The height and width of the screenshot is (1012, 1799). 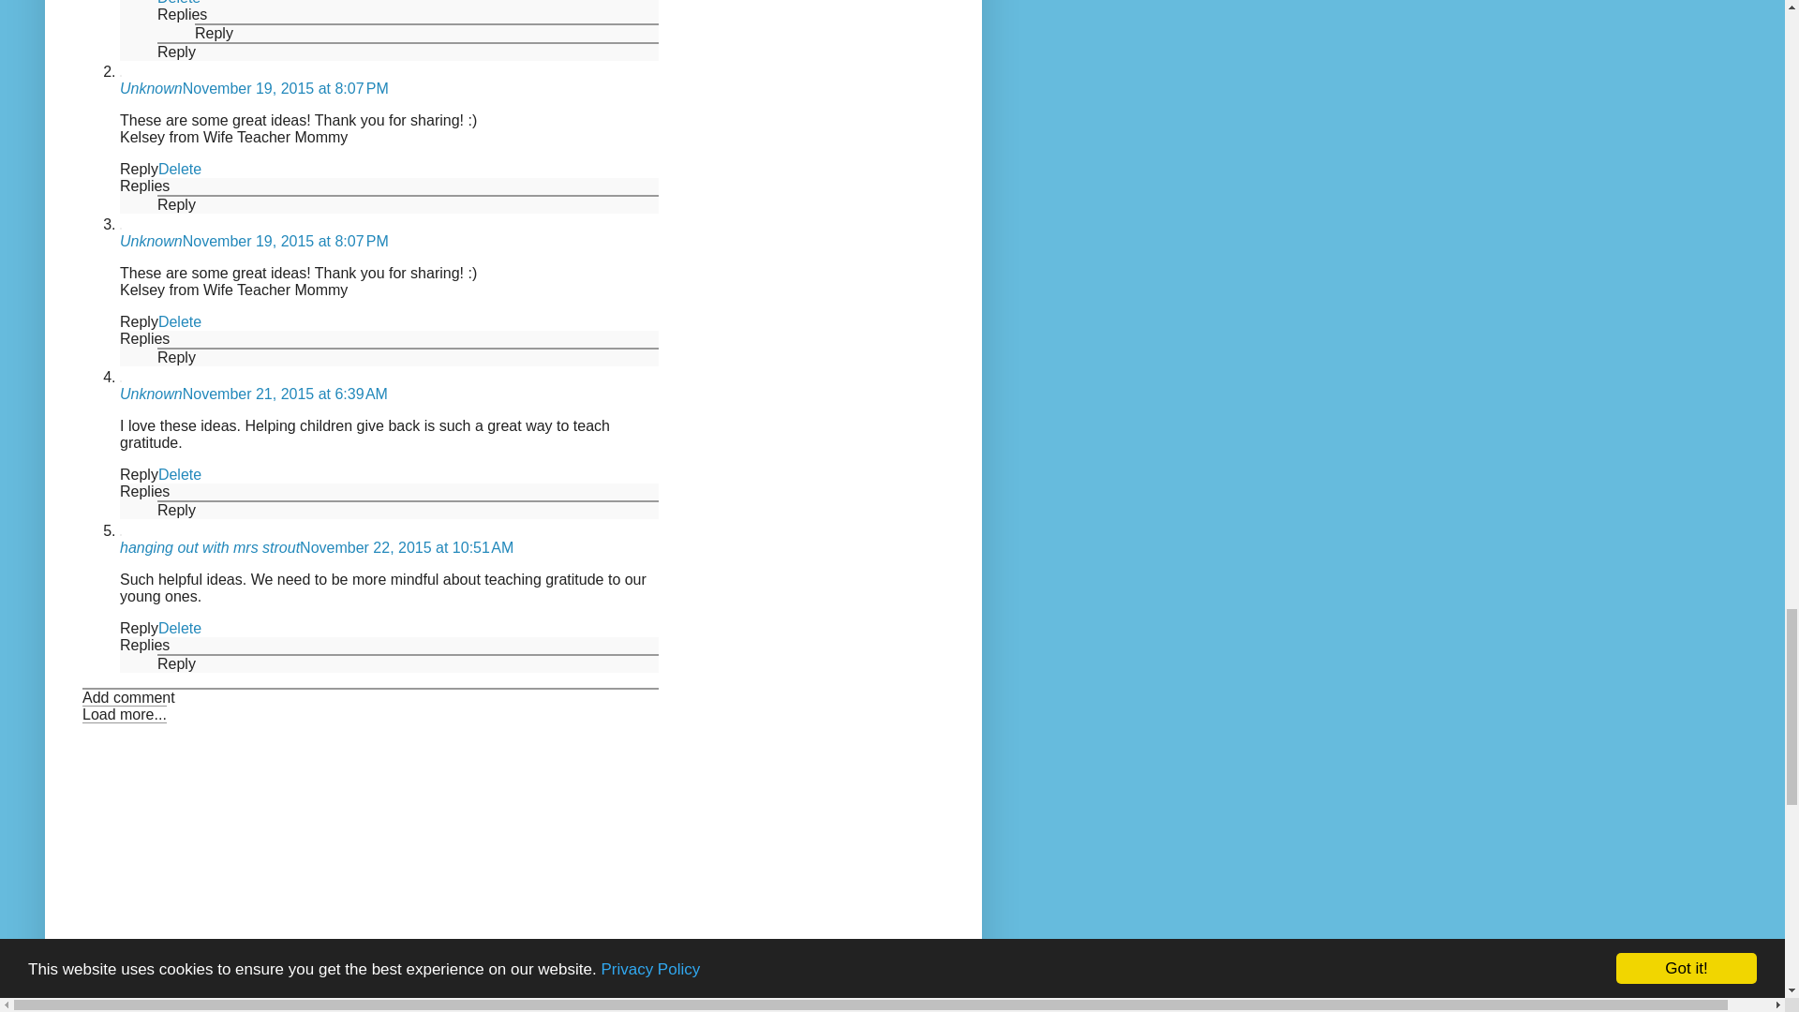 What do you see at coordinates (275, 137) in the screenshot?
I see `Wife Teacher Mommy` at bounding box center [275, 137].